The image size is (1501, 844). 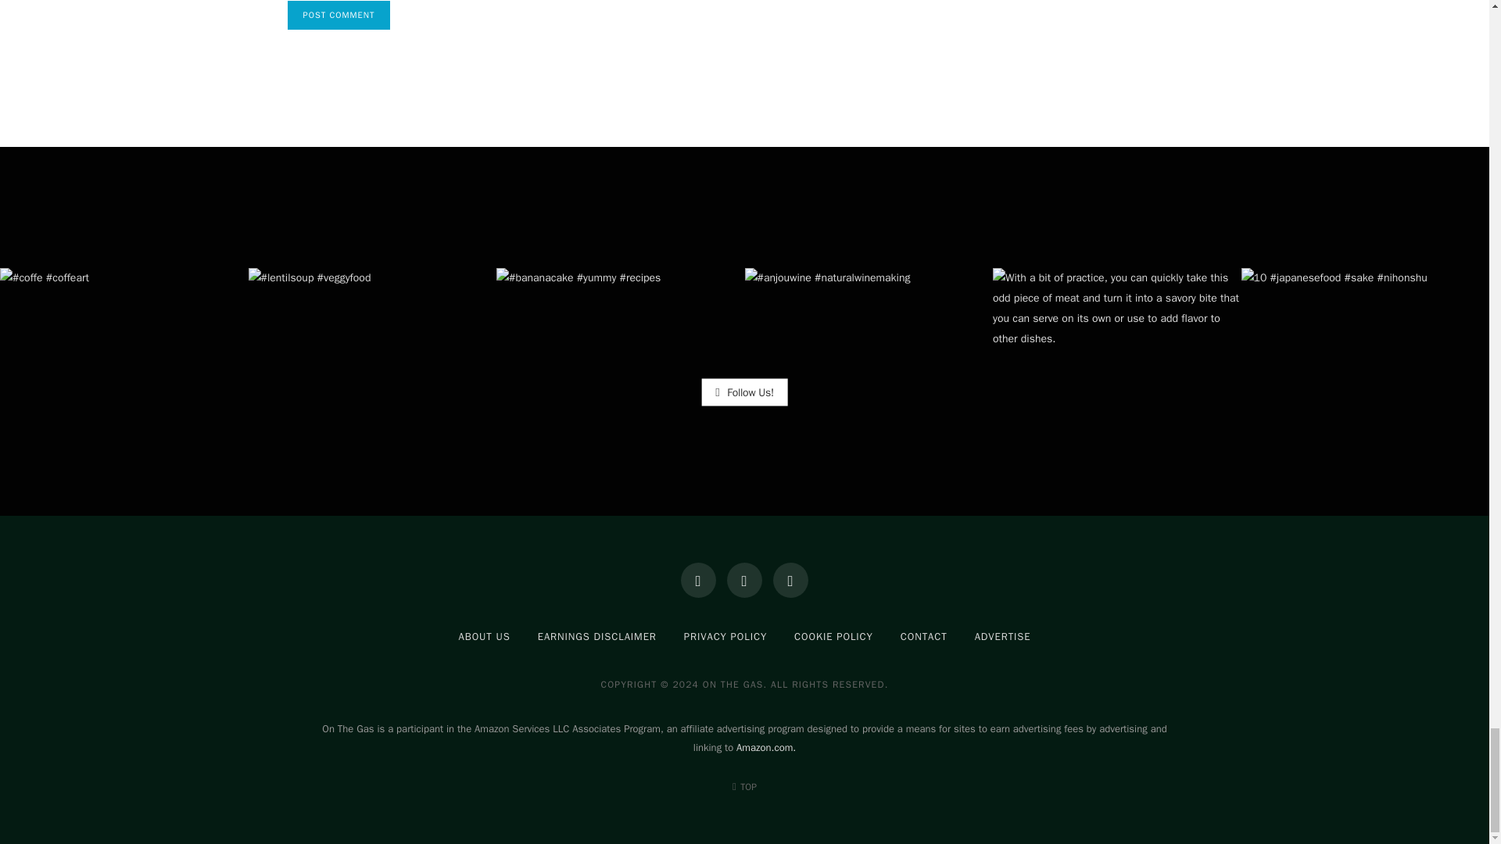 What do you see at coordinates (339, 15) in the screenshot?
I see `Post Comment` at bounding box center [339, 15].